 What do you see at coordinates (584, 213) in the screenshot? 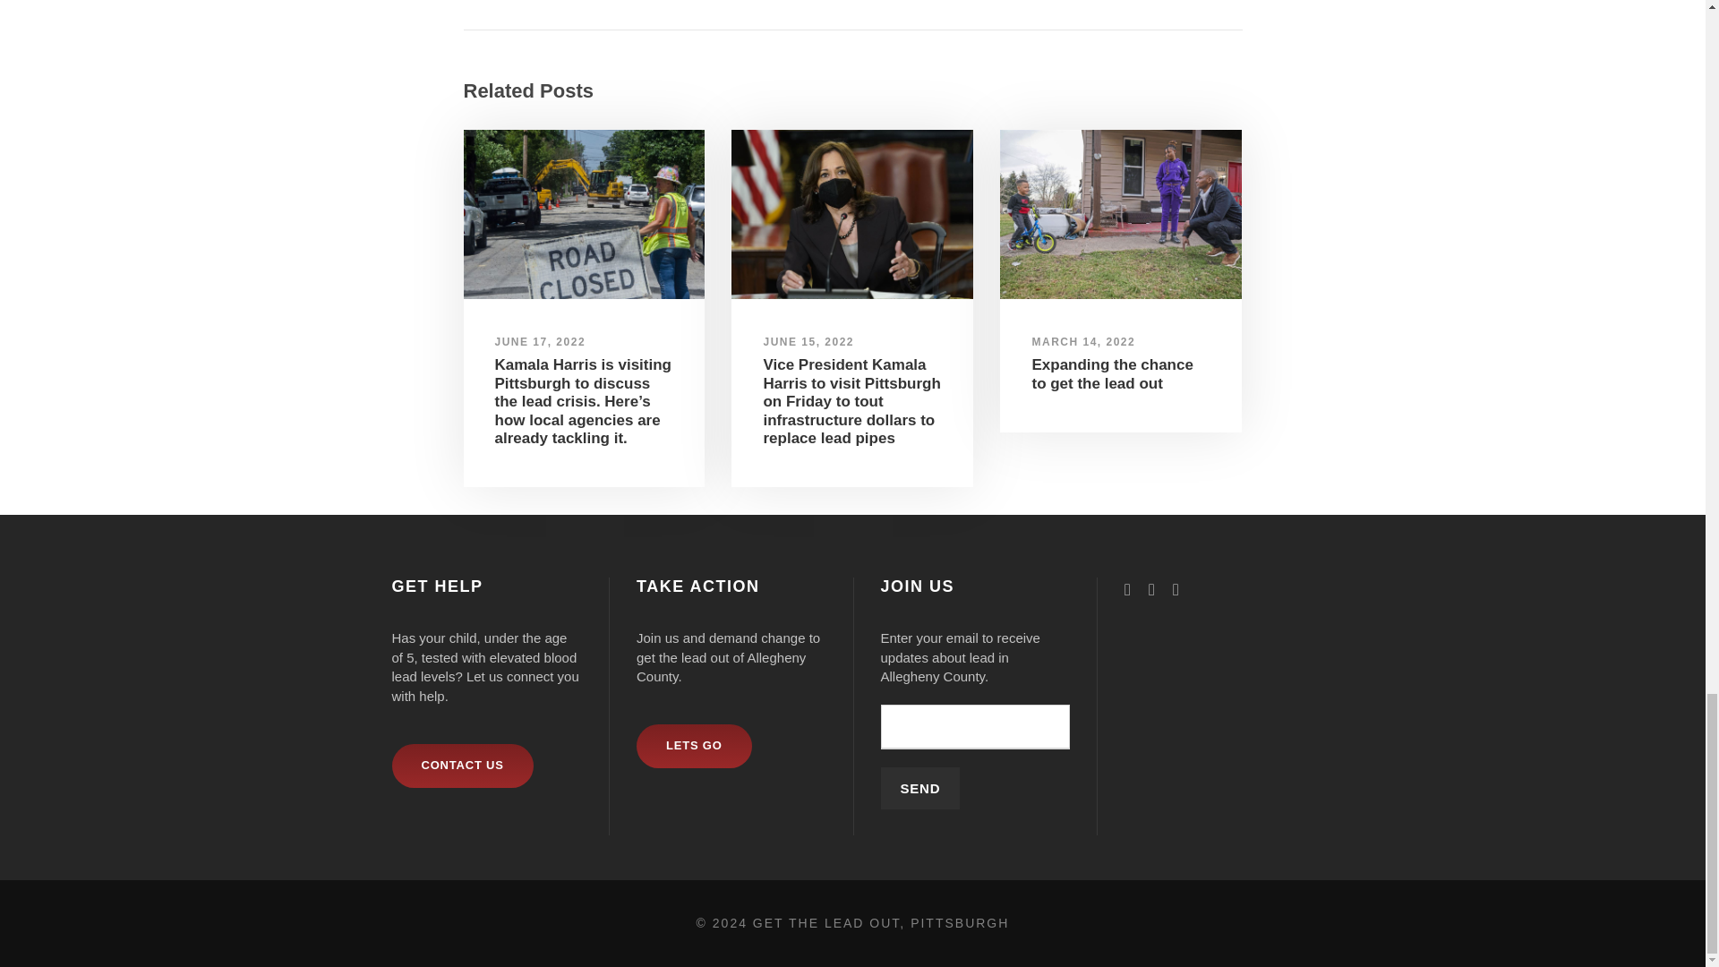
I see `road-closed` at bounding box center [584, 213].